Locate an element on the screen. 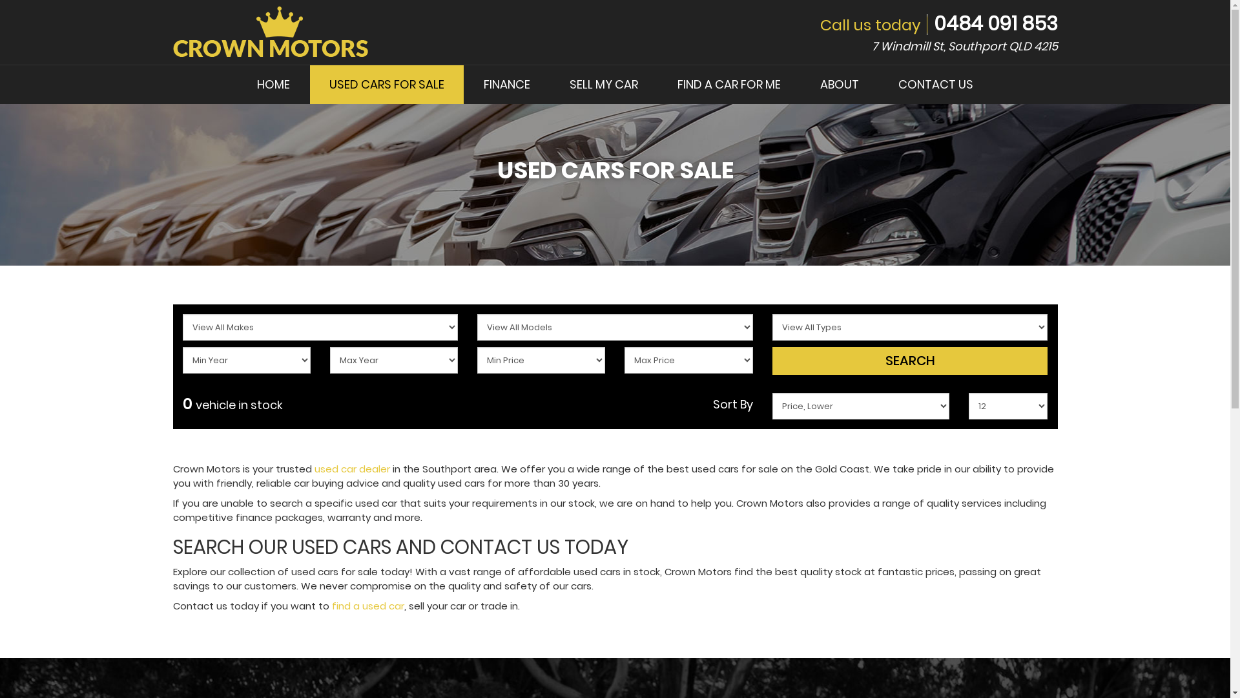 Image resolution: width=1240 pixels, height=698 pixels. 7 Windmill St, Southport QLD 4215 is located at coordinates (965, 47).